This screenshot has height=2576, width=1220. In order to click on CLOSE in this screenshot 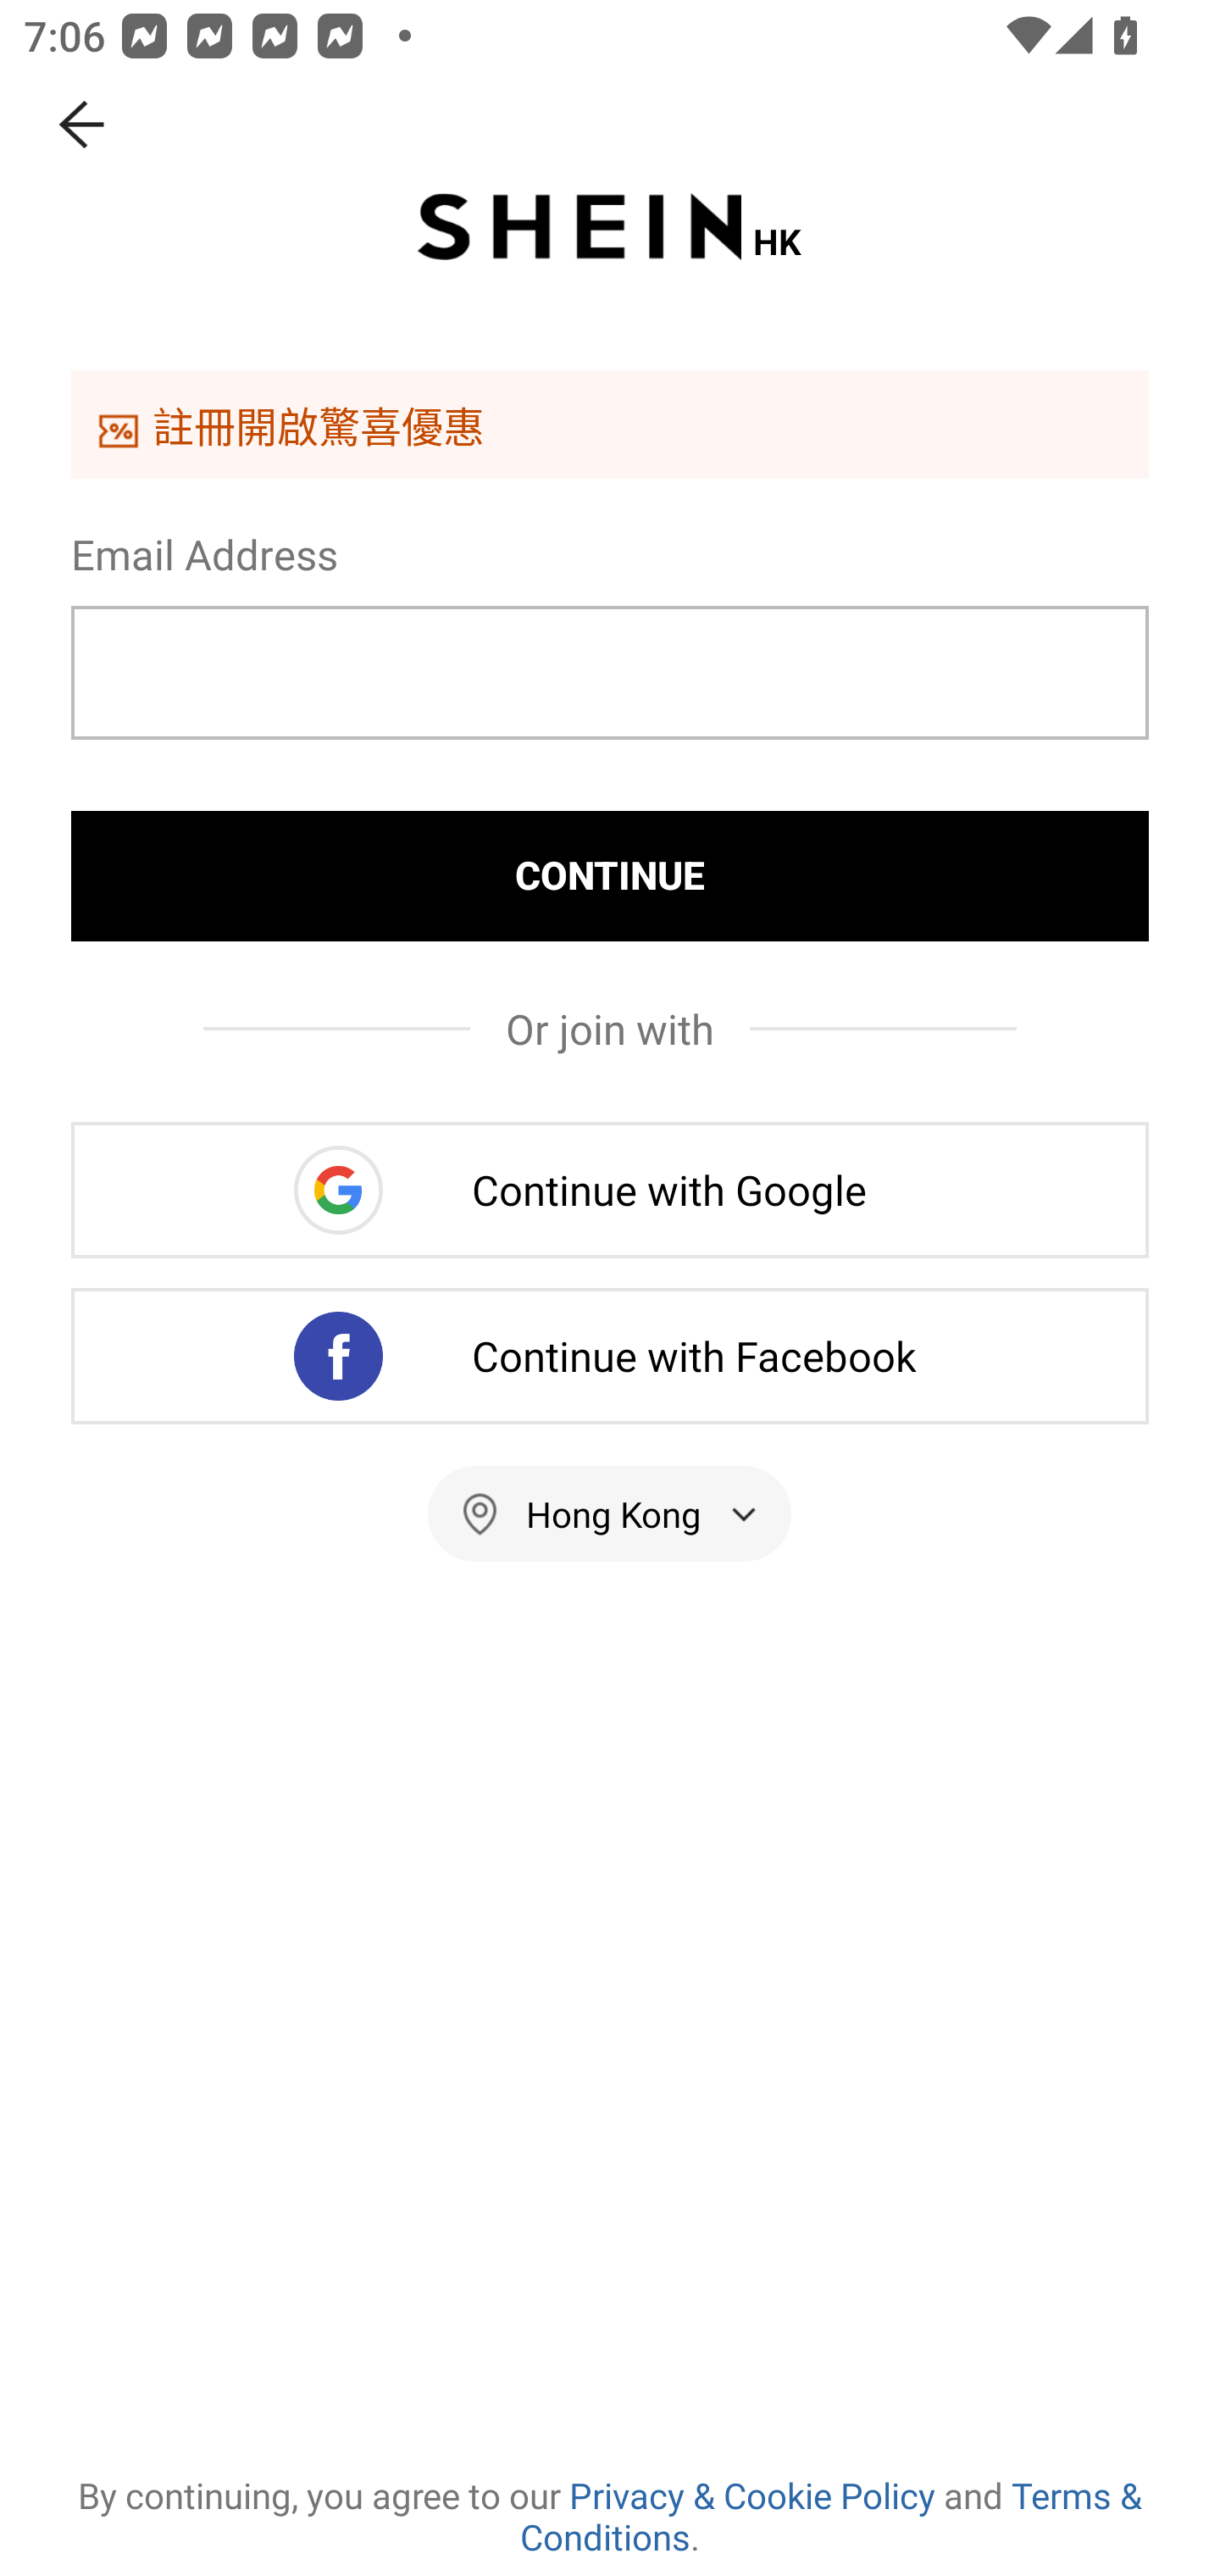, I will do `click(83, 125)`.